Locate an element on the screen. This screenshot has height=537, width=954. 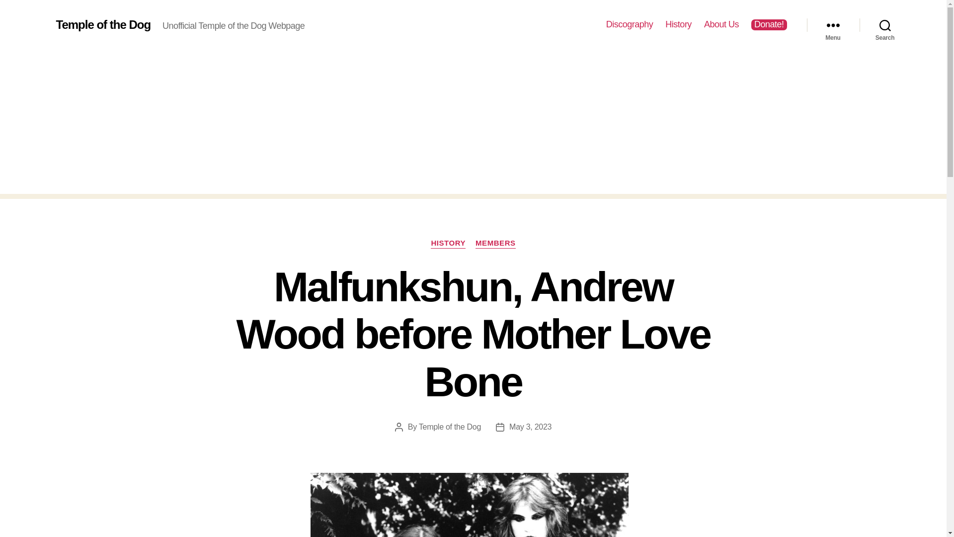
Donate! is located at coordinates (769, 24).